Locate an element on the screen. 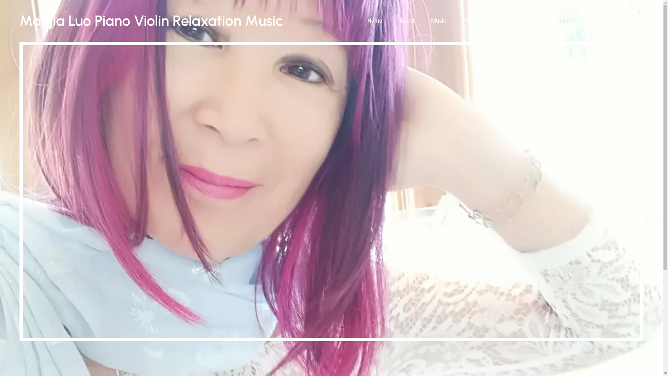 This screenshot has height=376, width=668. Contact is located at coordinates (634, 21).